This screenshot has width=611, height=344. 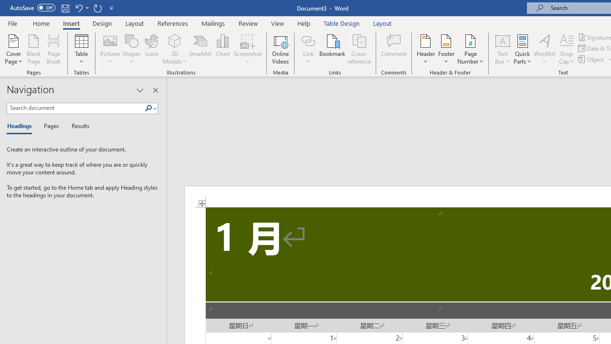 I want to click on Pages, so click(x=50, y=126).